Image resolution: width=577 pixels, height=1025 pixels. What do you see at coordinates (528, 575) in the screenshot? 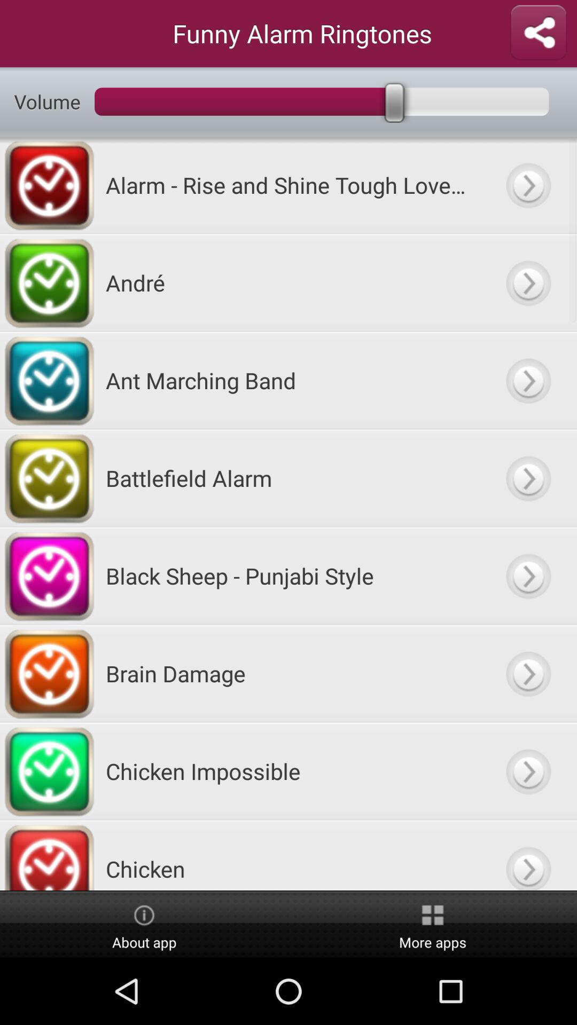
I see `go to next` at bounding box center [528, 575].